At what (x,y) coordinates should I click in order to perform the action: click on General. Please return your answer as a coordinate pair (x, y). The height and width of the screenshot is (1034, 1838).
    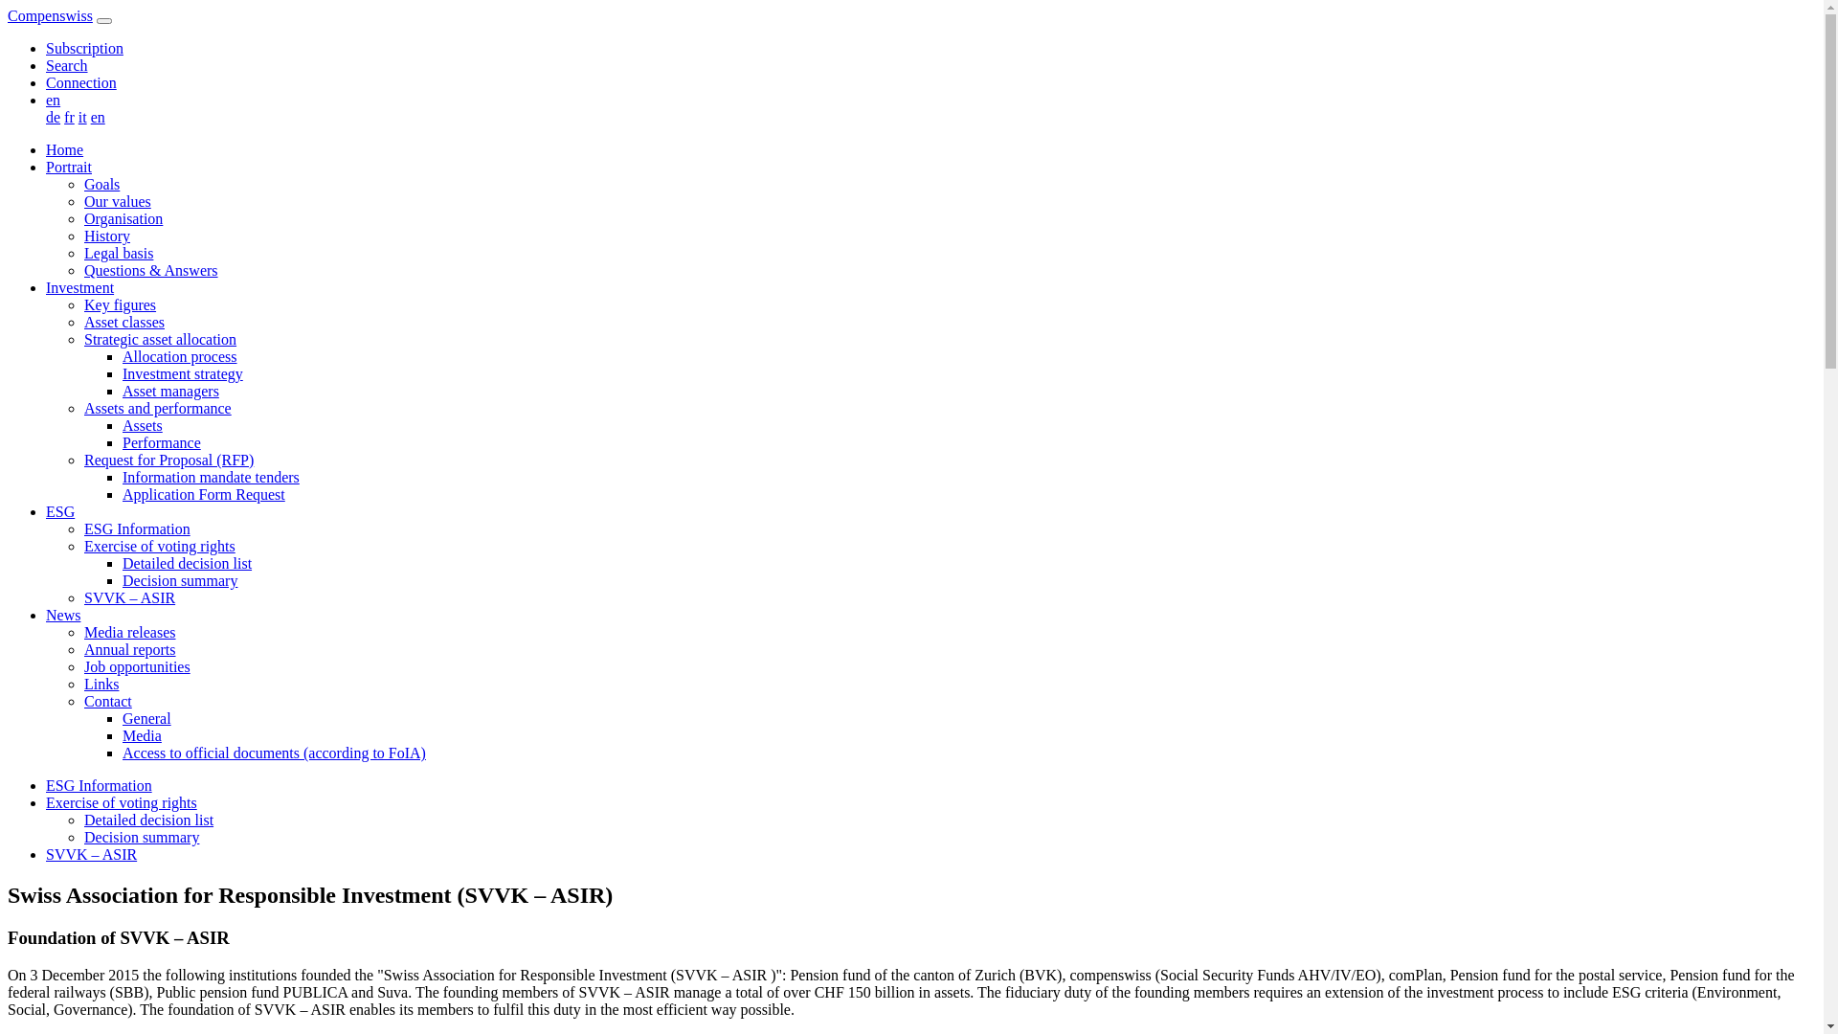
    Looking at the image, I should click on (147, 718).